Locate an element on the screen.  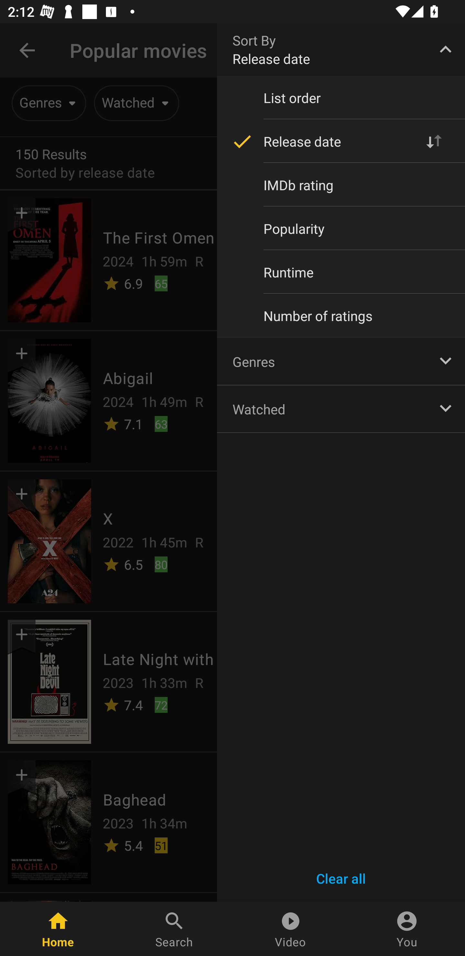
IMDb rating is located at coordinates (341, 185).